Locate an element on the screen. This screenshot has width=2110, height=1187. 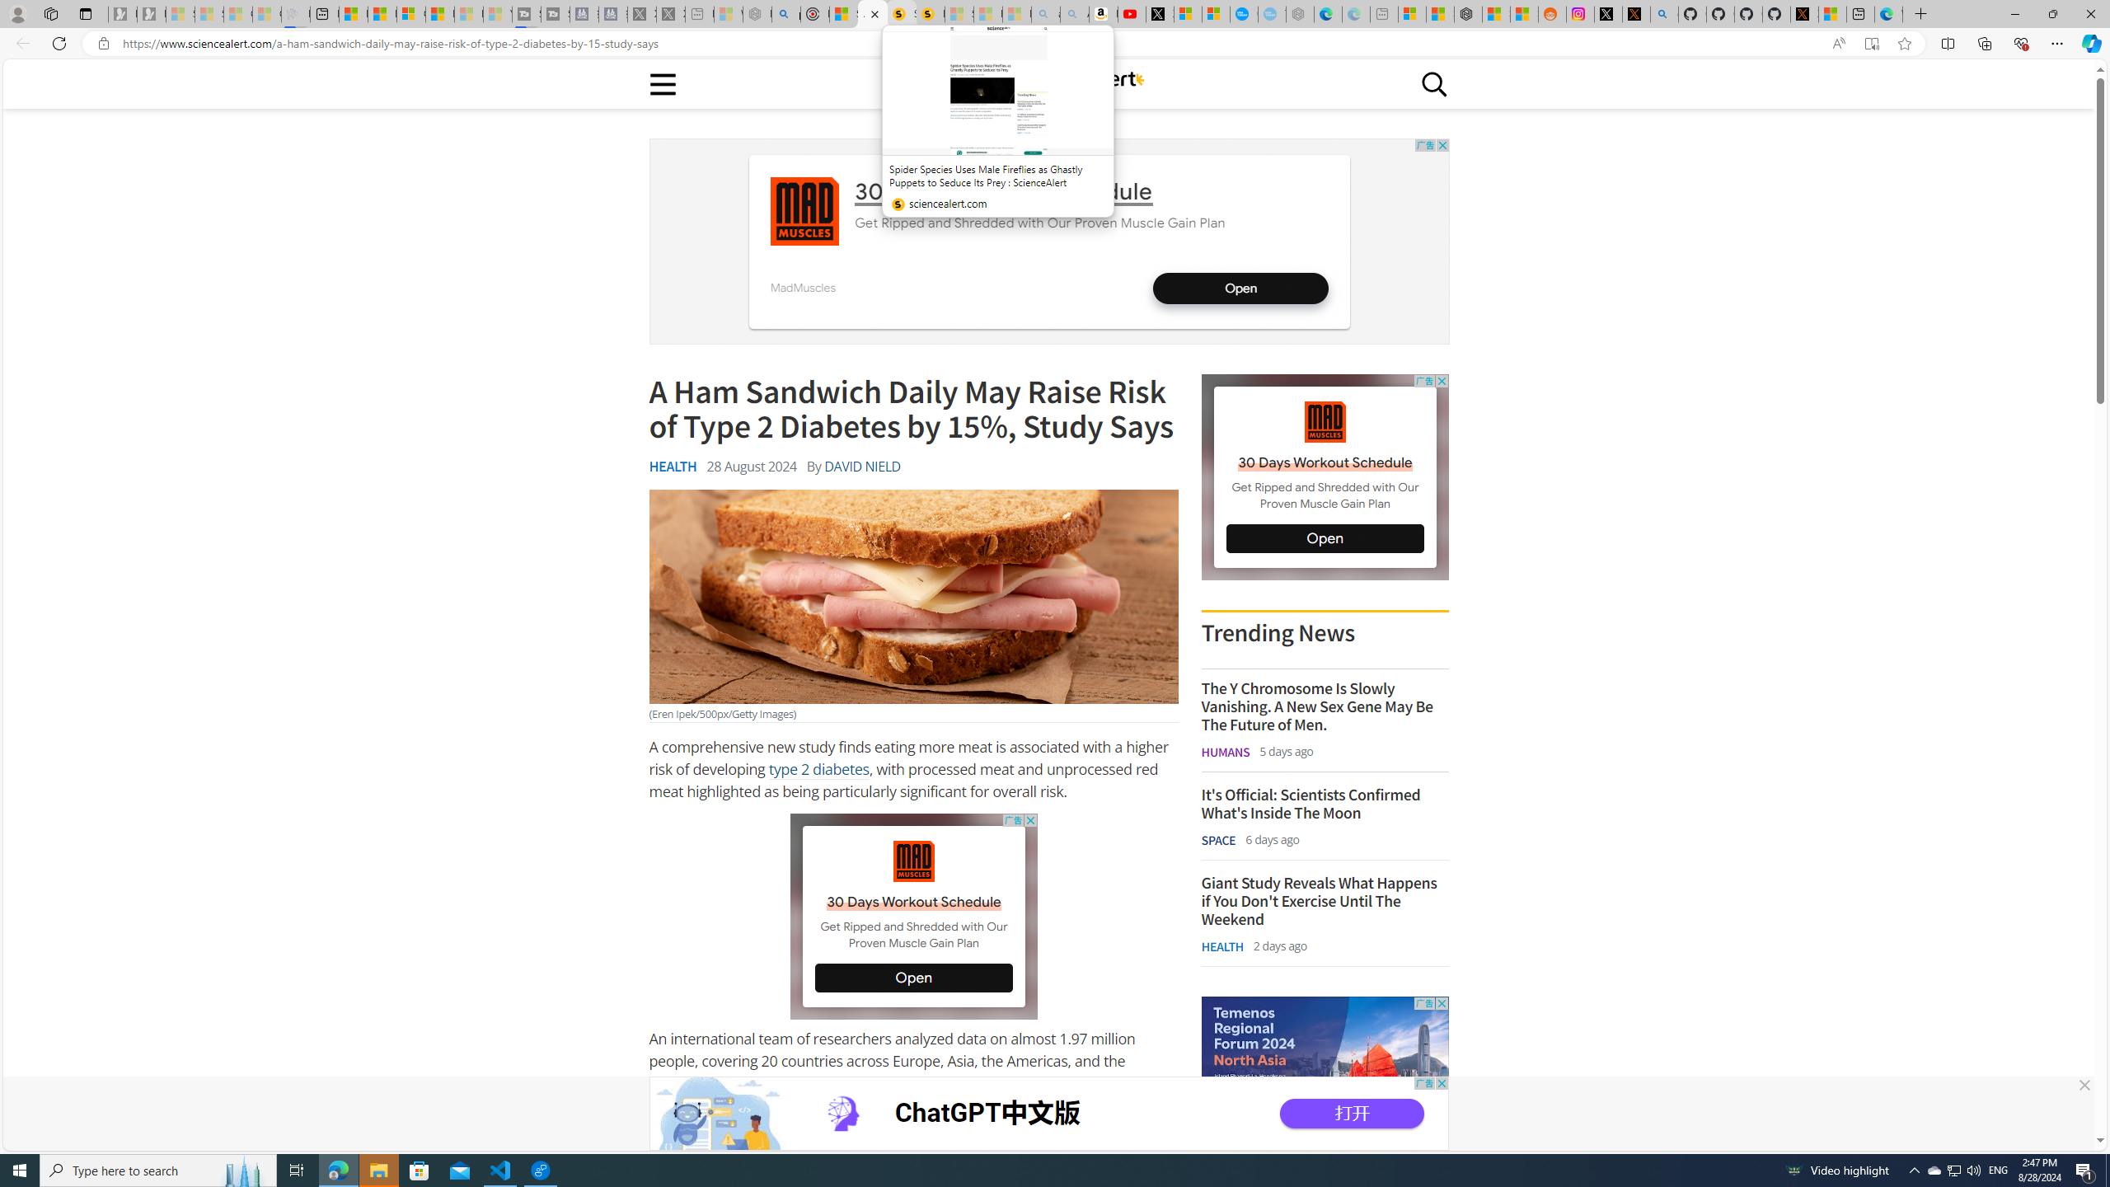
New tab - Sleeping is located at coordinates (1383, 14).